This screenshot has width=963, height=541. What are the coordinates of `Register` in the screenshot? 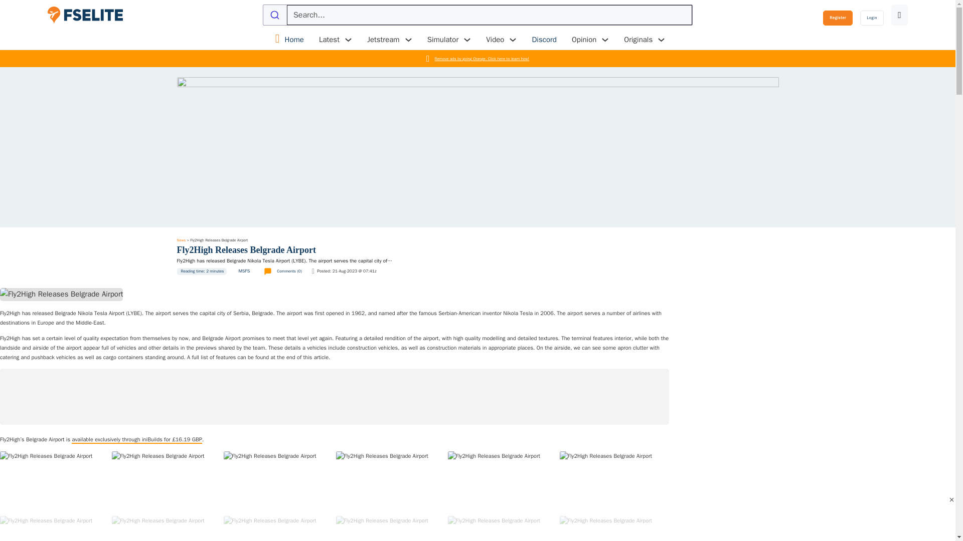 It's located at (838, 18).